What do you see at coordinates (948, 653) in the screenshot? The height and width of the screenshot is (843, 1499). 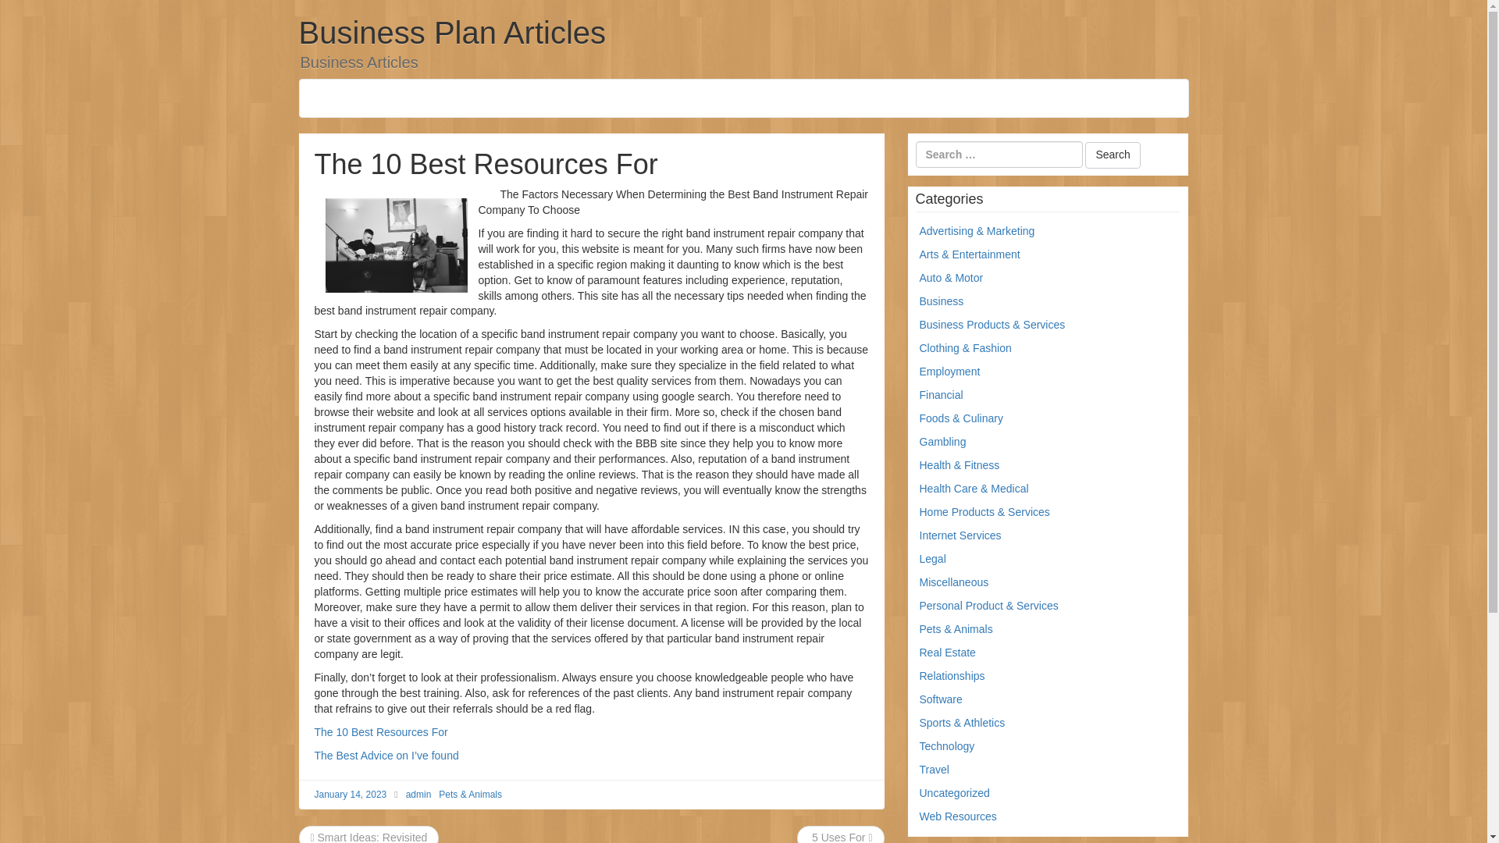 I see `Real Estate` at bounding box center [948, 653].